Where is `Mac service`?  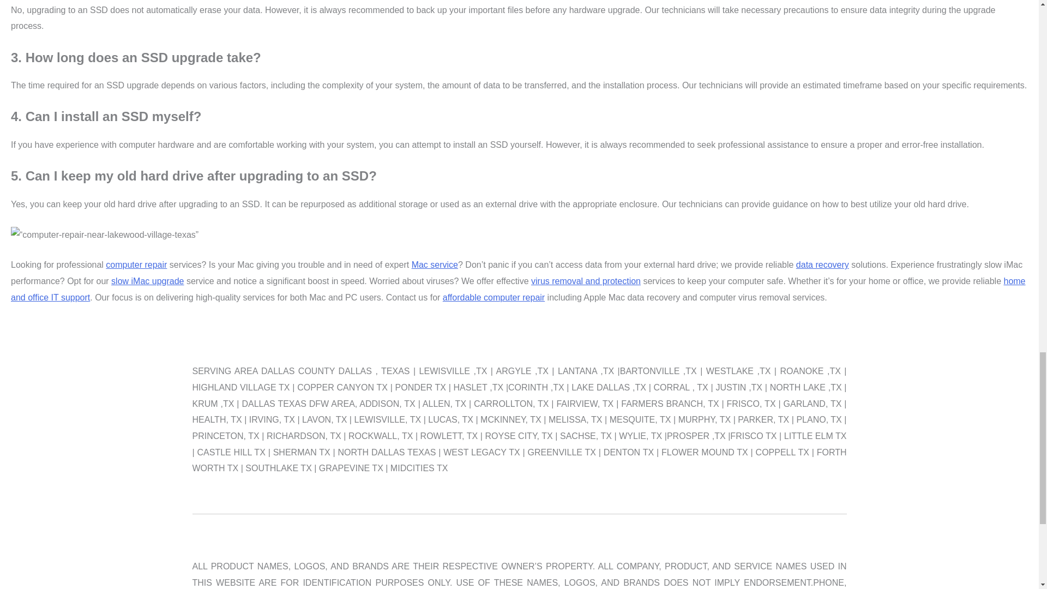
Mac service is located at coordinates (435, 265).